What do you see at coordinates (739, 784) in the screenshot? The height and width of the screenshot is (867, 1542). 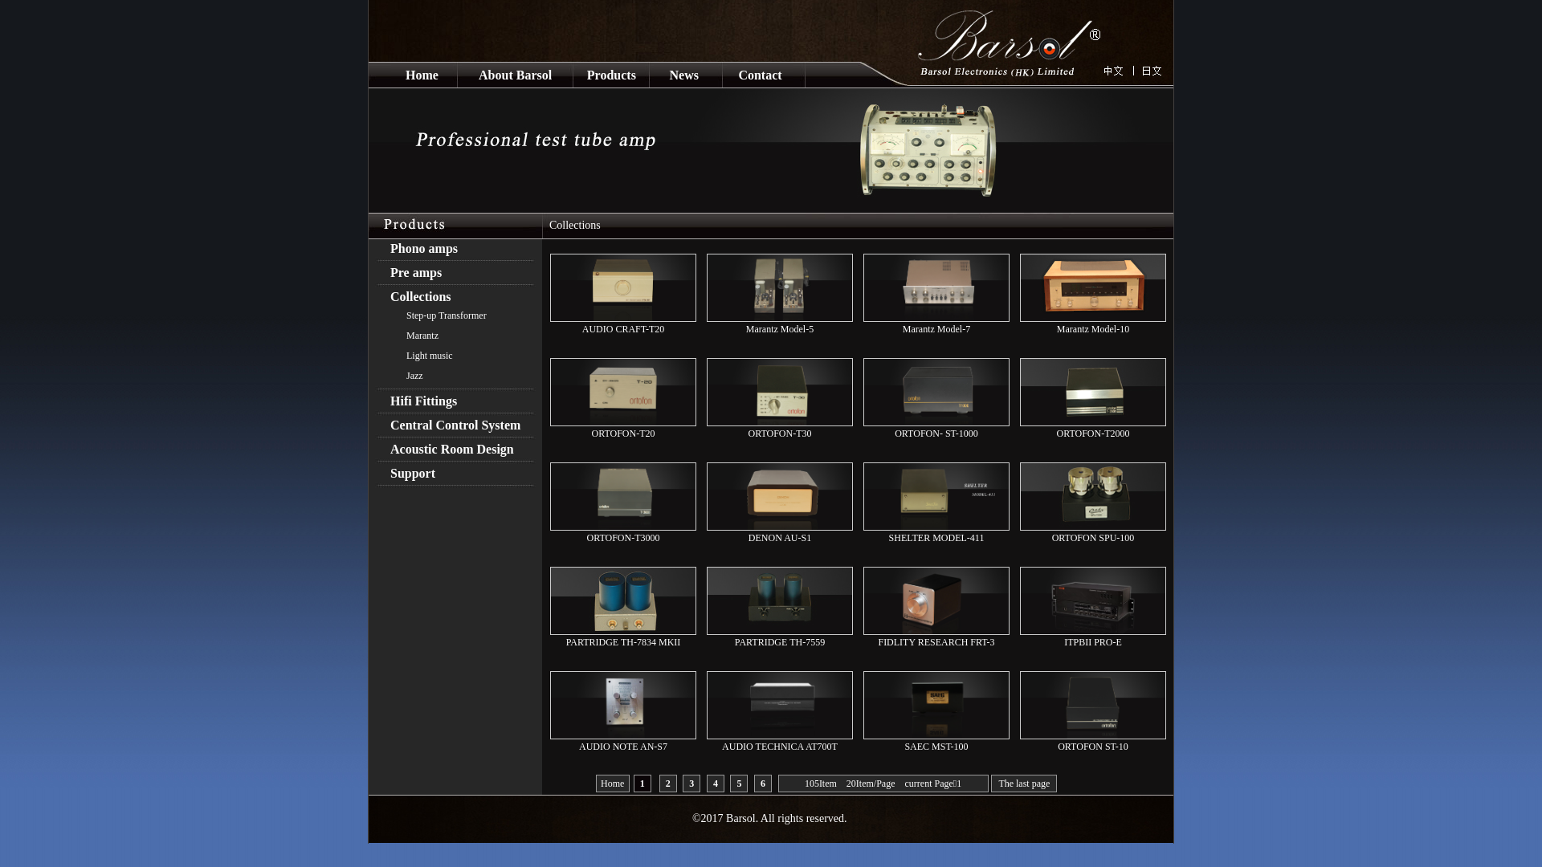 I see `5` at bounding box center [739, 784].